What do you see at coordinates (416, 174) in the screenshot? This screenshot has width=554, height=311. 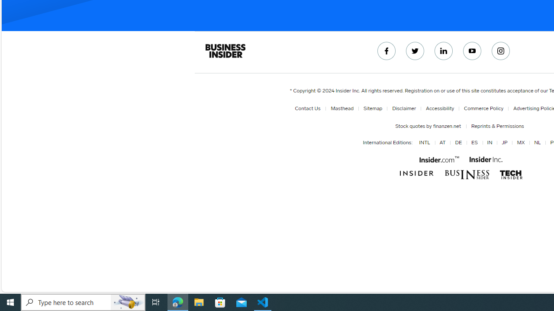 I see `Click to visit Business Insider` at bounding box center [416, 174].